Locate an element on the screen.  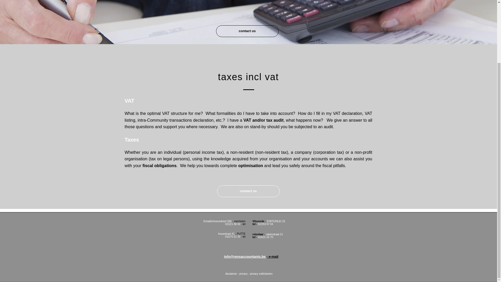
disclaimer is located at coordinates (231, 274).